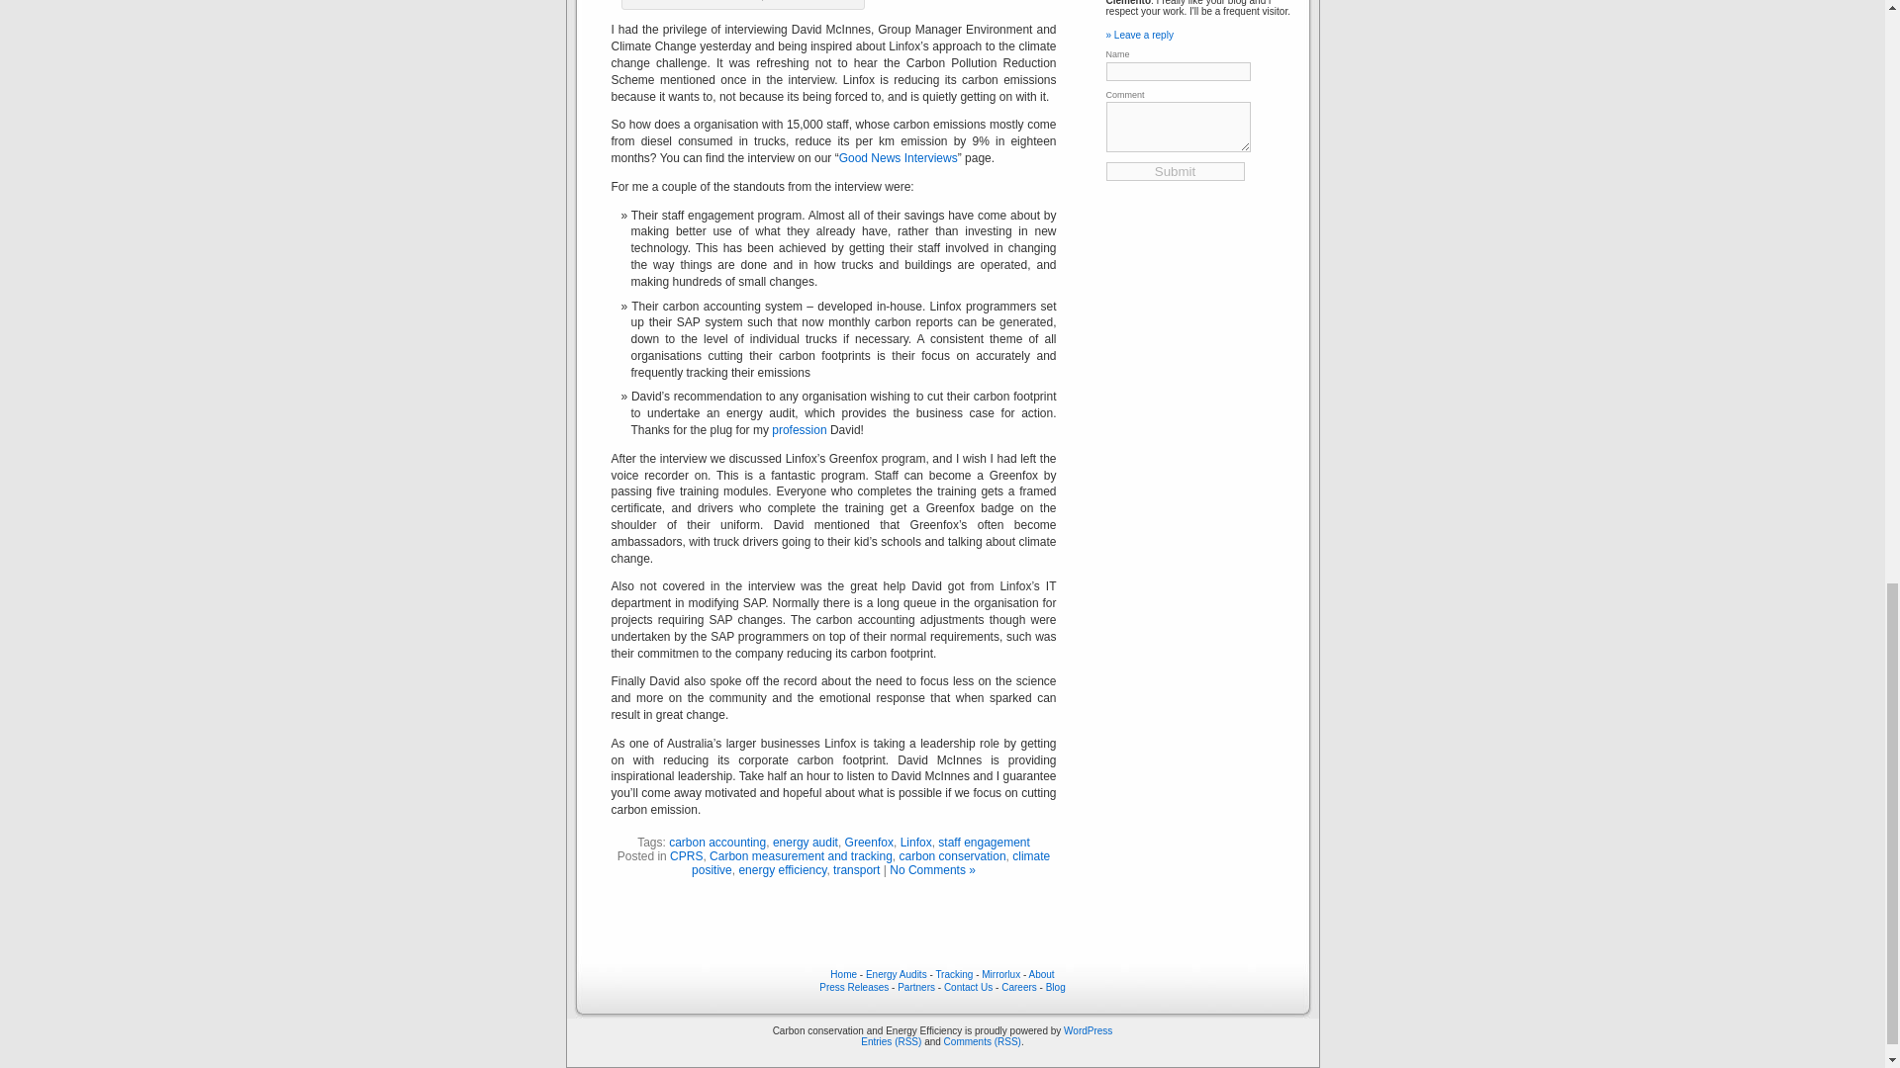 The image size is (1900, 1068). What do you see at coordinates (856, 869) in the screenshot?
I see `transport` at bounding box center [856, 869].